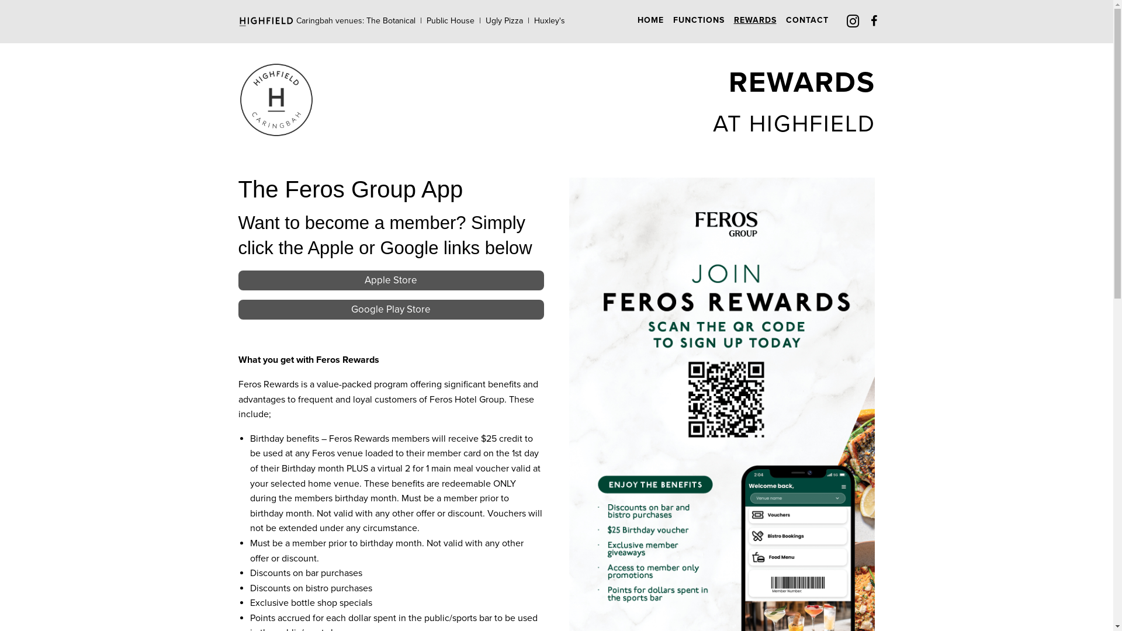 The image size is (1122, 631). I want to click on HOME, so click(650, 20).